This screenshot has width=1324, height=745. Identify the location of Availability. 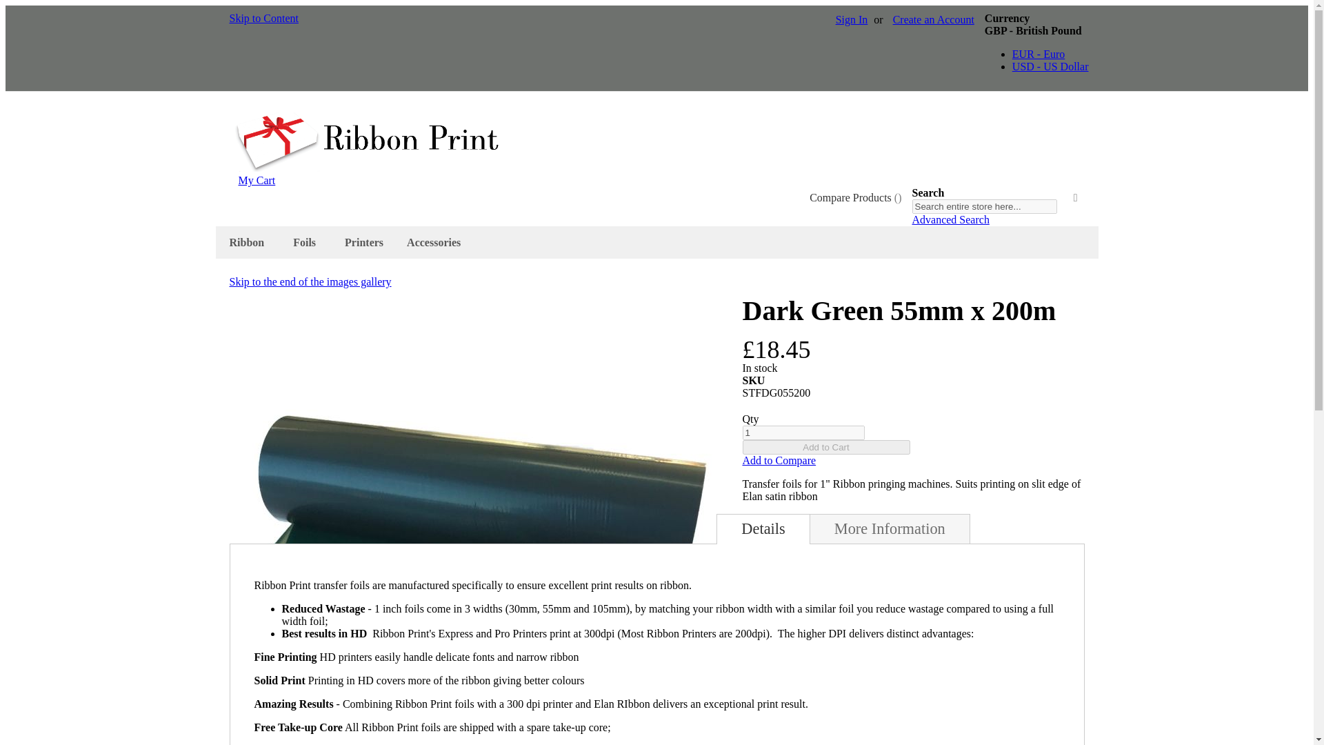
(913, 368).